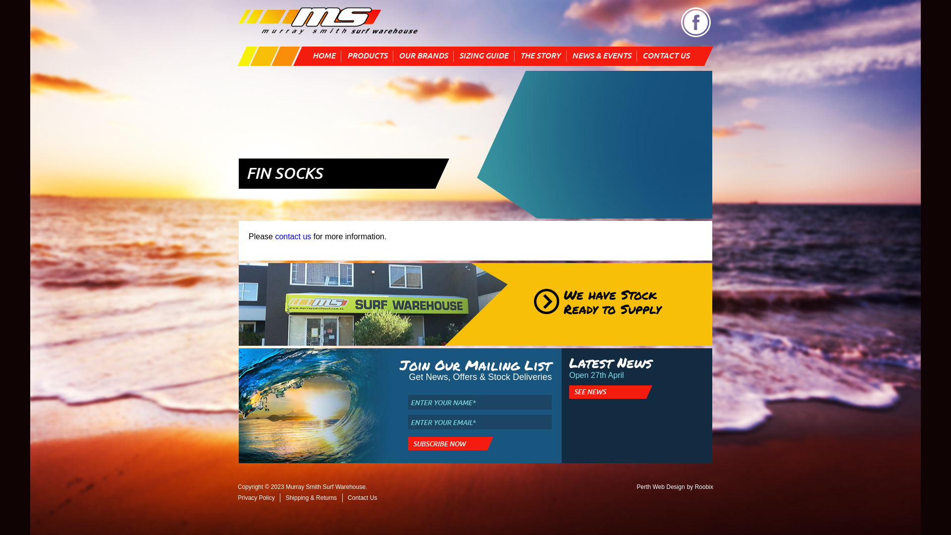 This screenshot has height=535, width=951. What do you see at coordinates (601, 56) in the screenshot?
I see `NEWS & EVENTS` at bounding box center [601, 56].